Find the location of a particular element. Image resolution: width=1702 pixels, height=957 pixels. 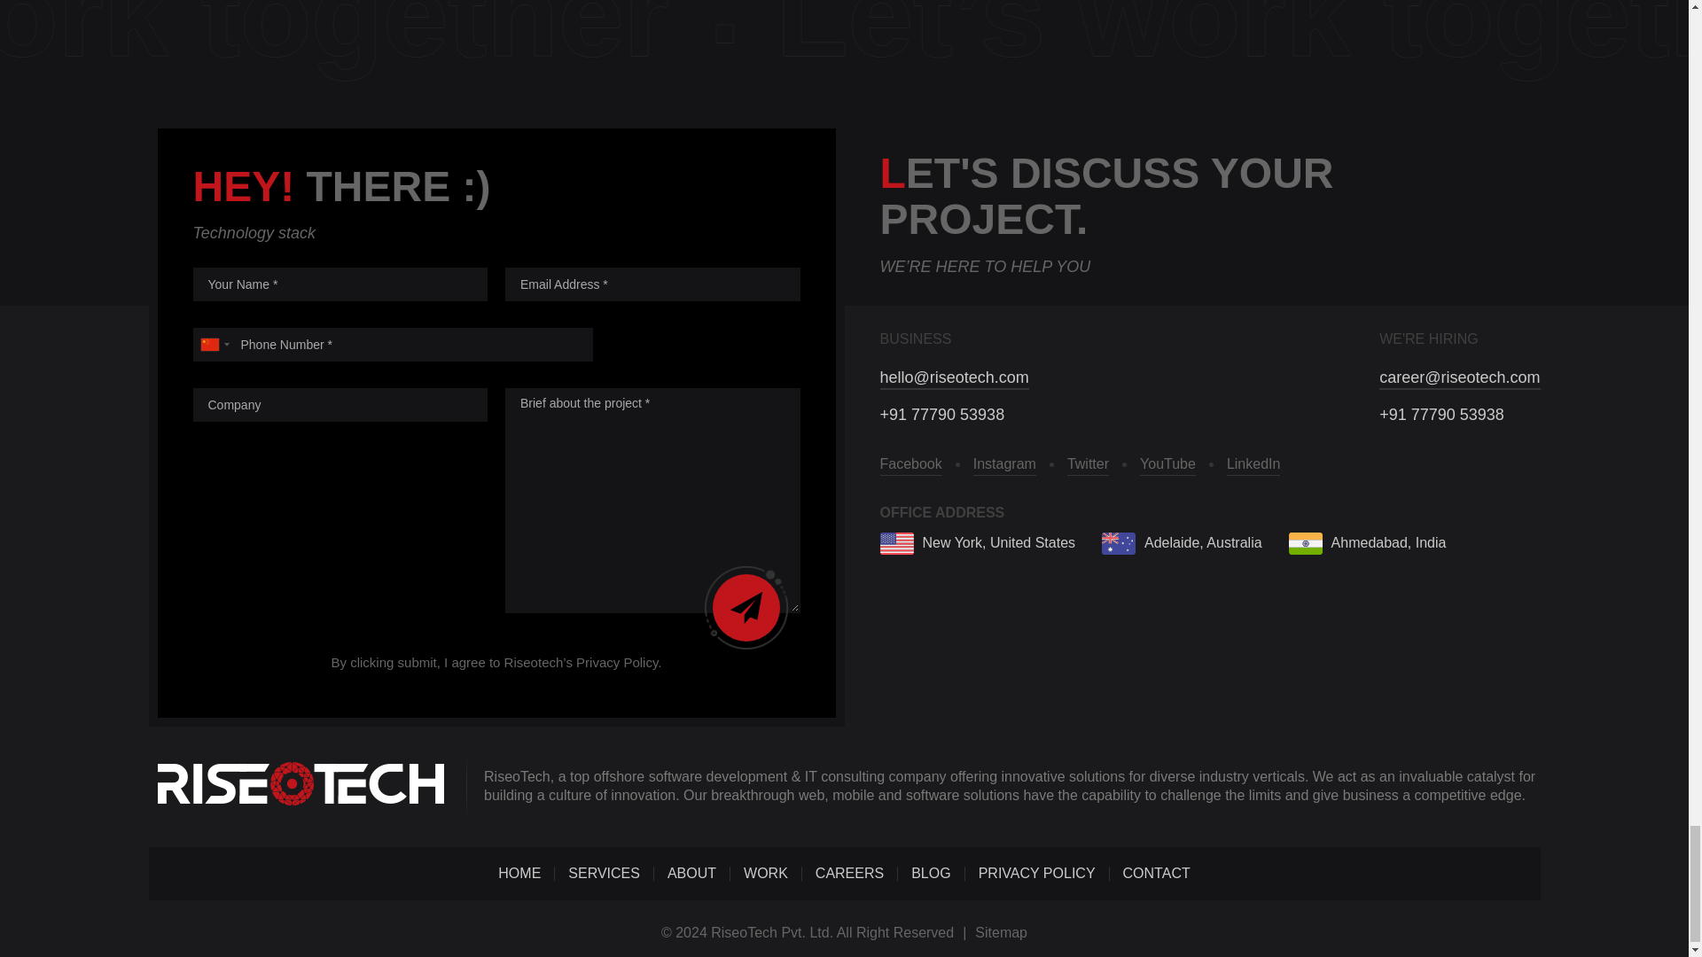

Submit is located at coordinates (746, 608).